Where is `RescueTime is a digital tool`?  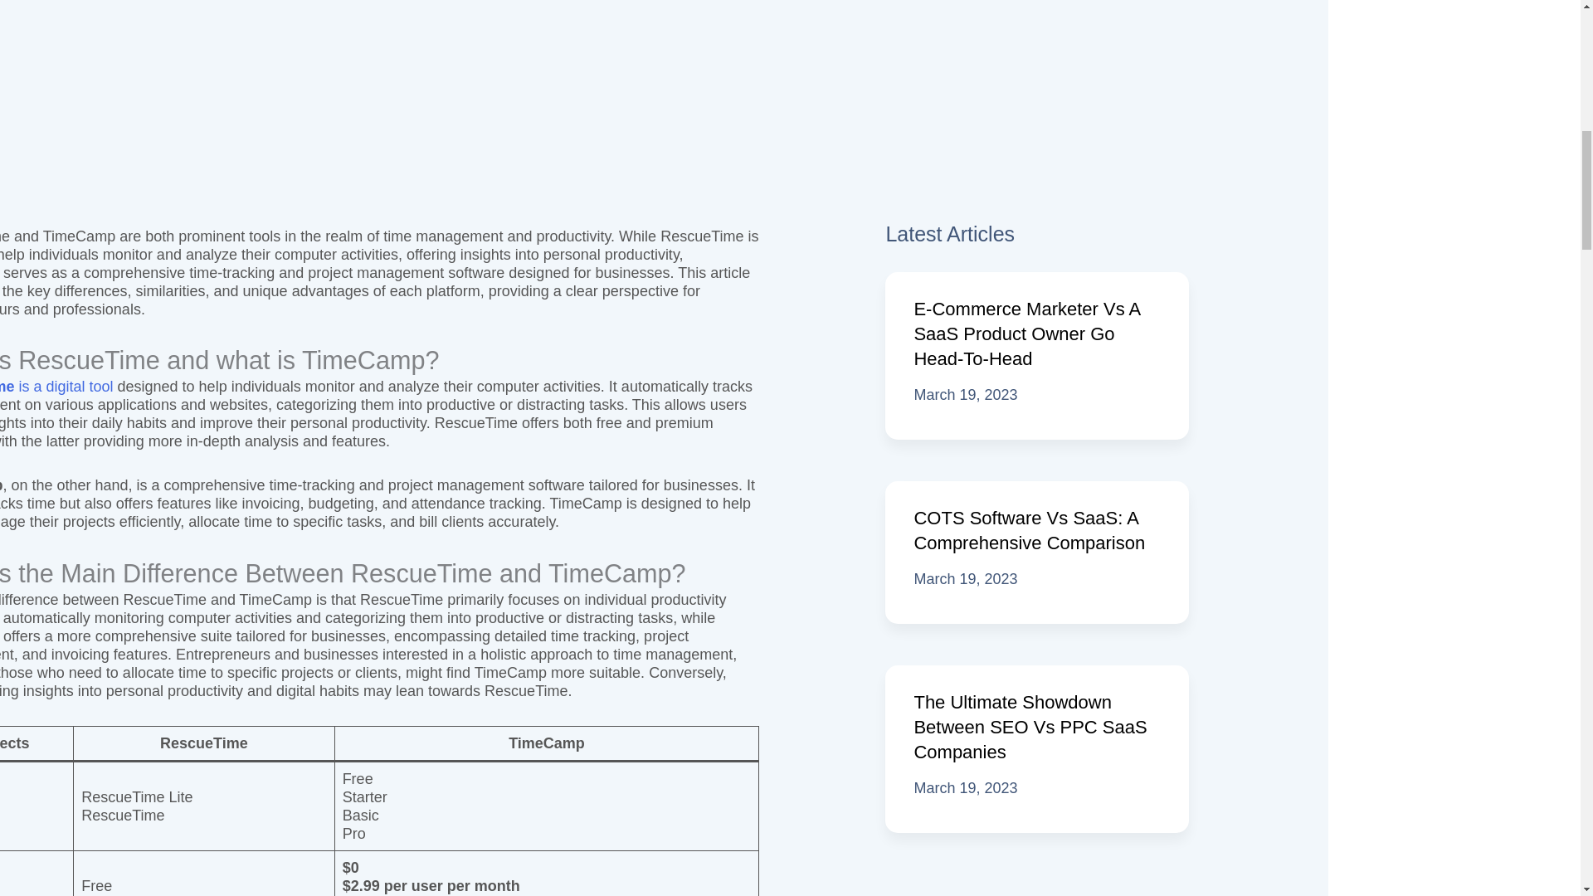
RescueTime is a digital tool is located at coordinates (56, 387).